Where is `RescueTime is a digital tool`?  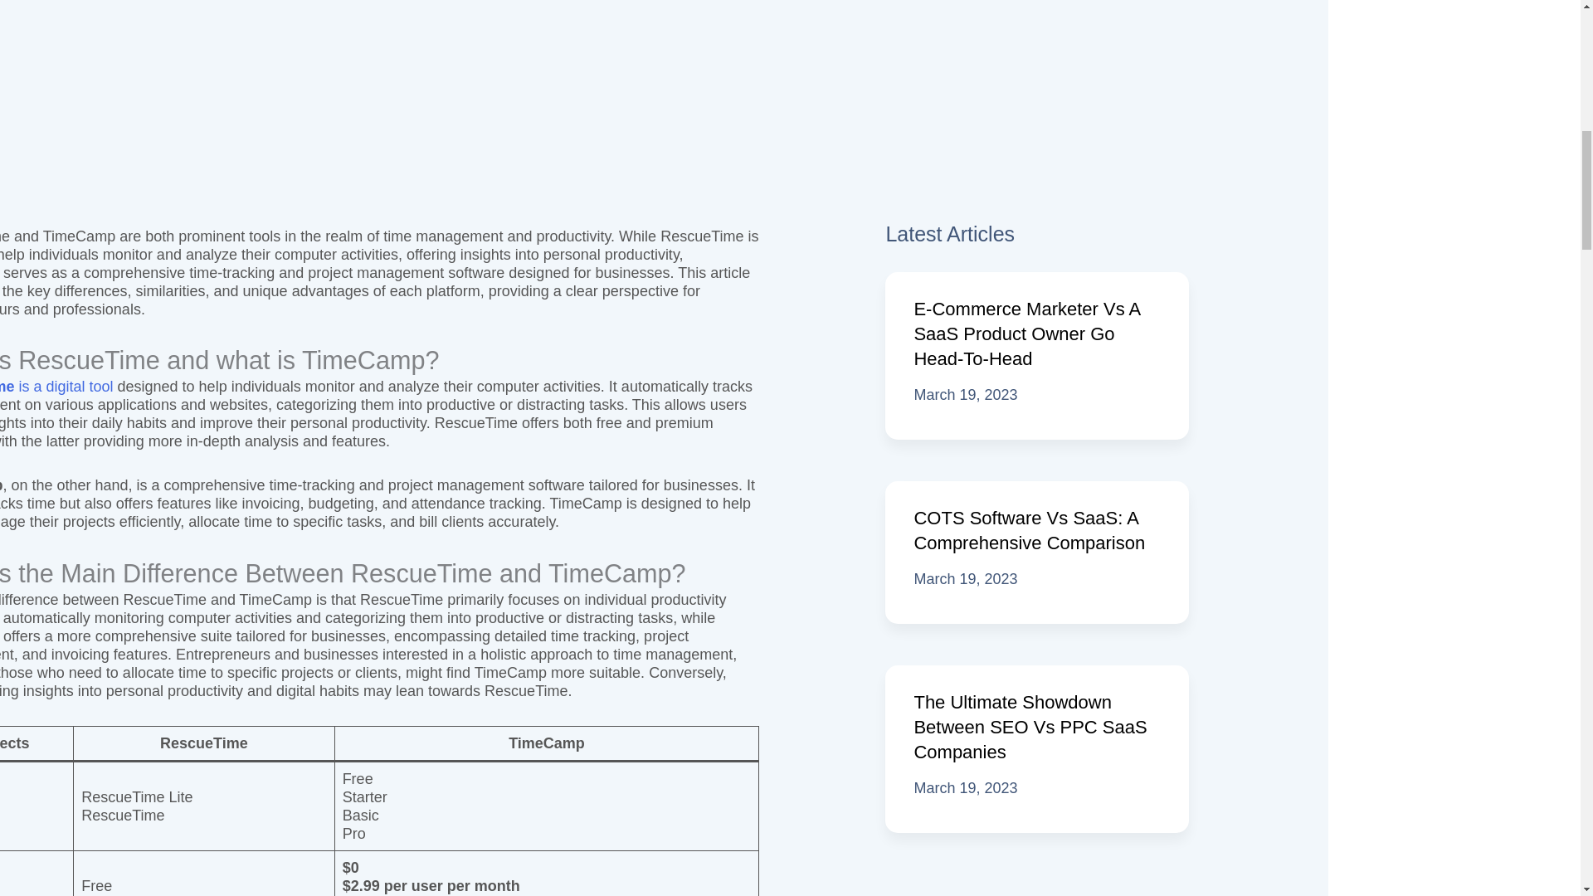
RescueTime is a digital tool is located at coordinates (56, 387).